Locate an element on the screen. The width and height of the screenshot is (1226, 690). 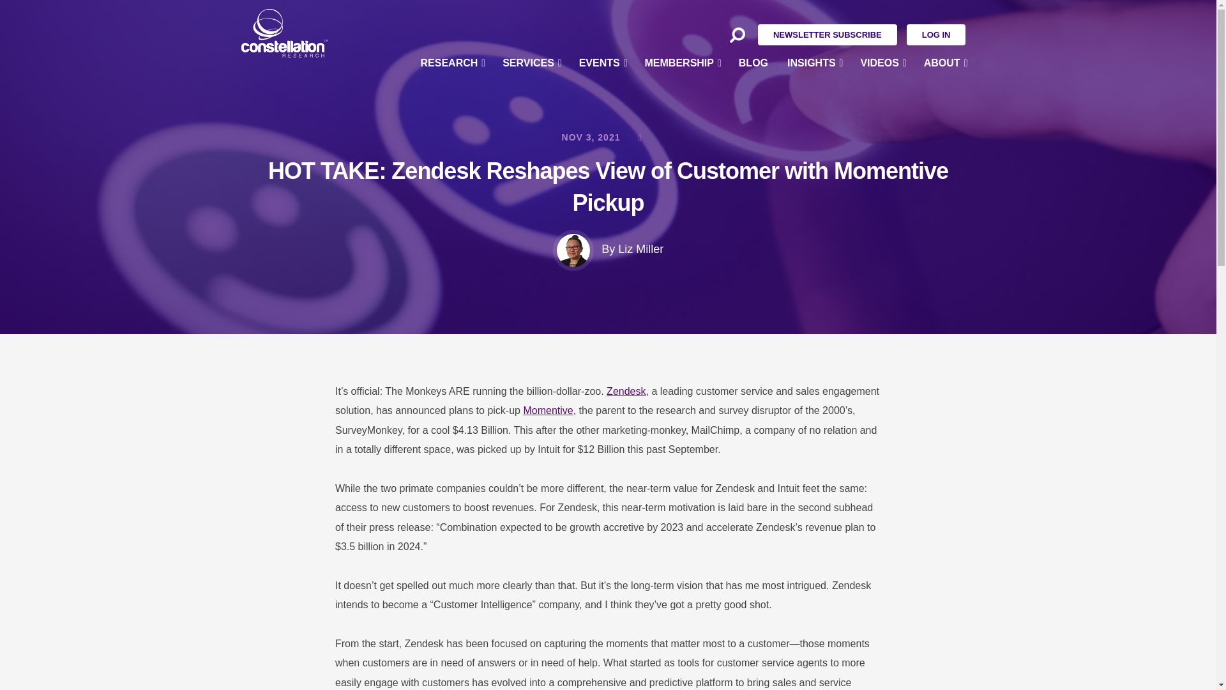
RESEARCH is located at coordinates (452, 63).